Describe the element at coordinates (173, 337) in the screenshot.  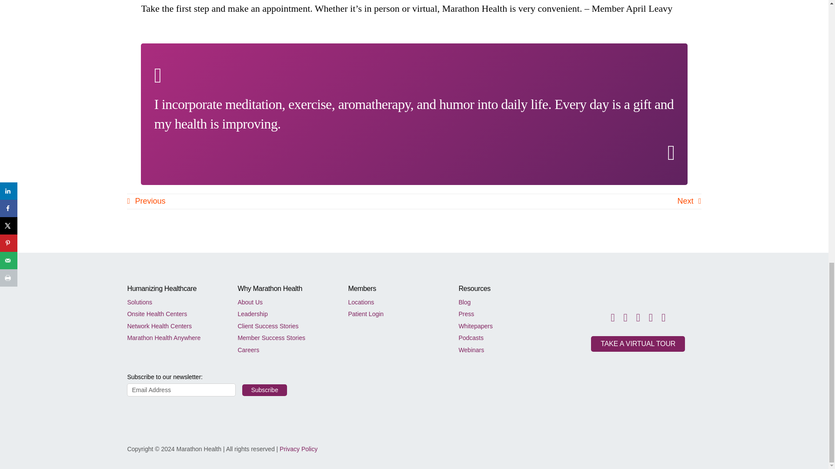
I see `Marathon Health Anywhere` at that location.